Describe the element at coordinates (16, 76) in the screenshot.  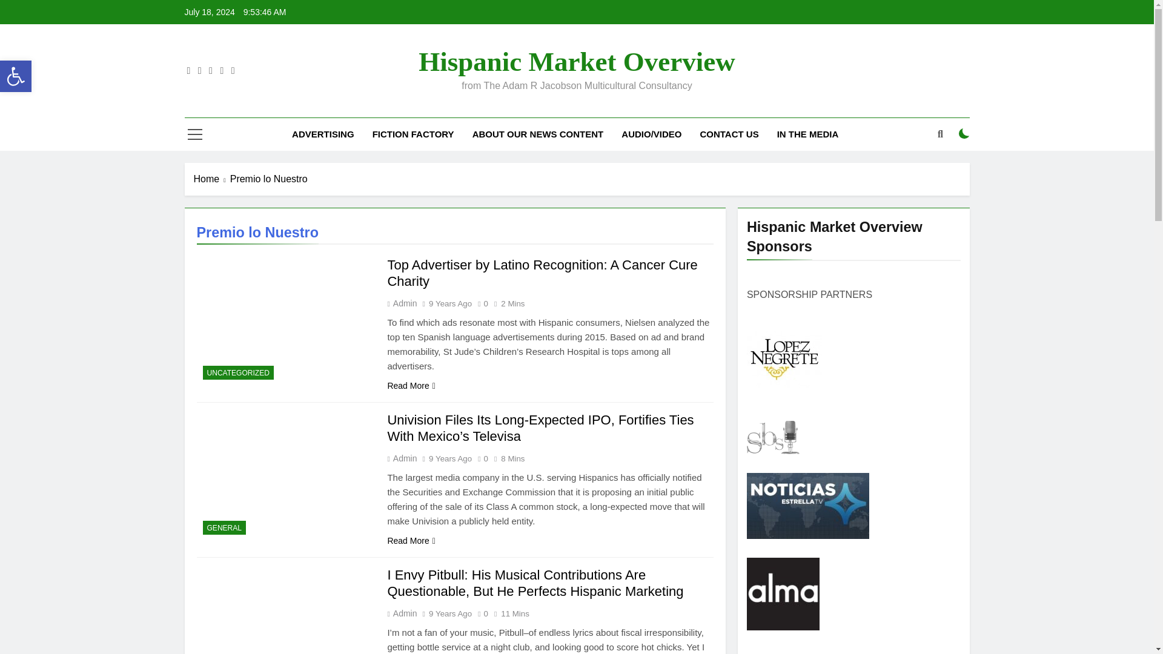
I see `on` at that location.